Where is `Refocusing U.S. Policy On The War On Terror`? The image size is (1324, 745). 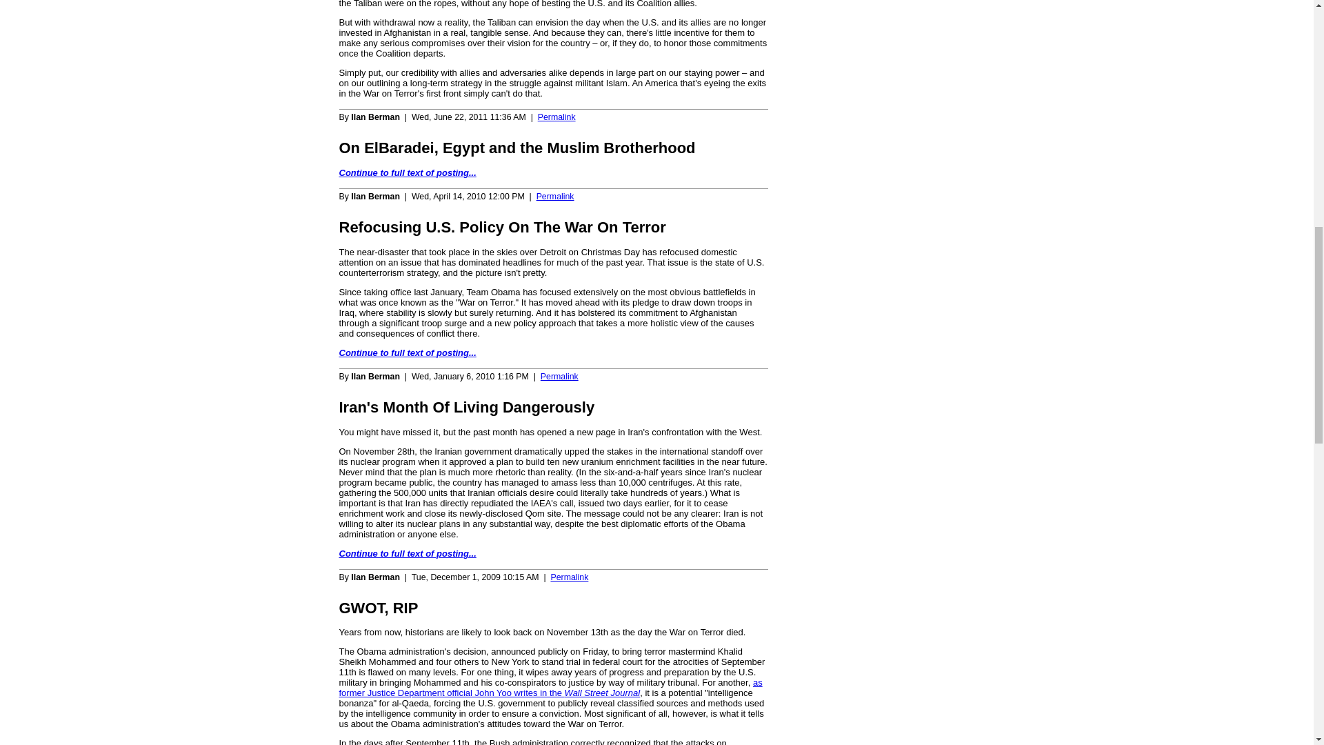 Refocusing U.S. Policy On The War On Terror is located at coordinates (502, 228).